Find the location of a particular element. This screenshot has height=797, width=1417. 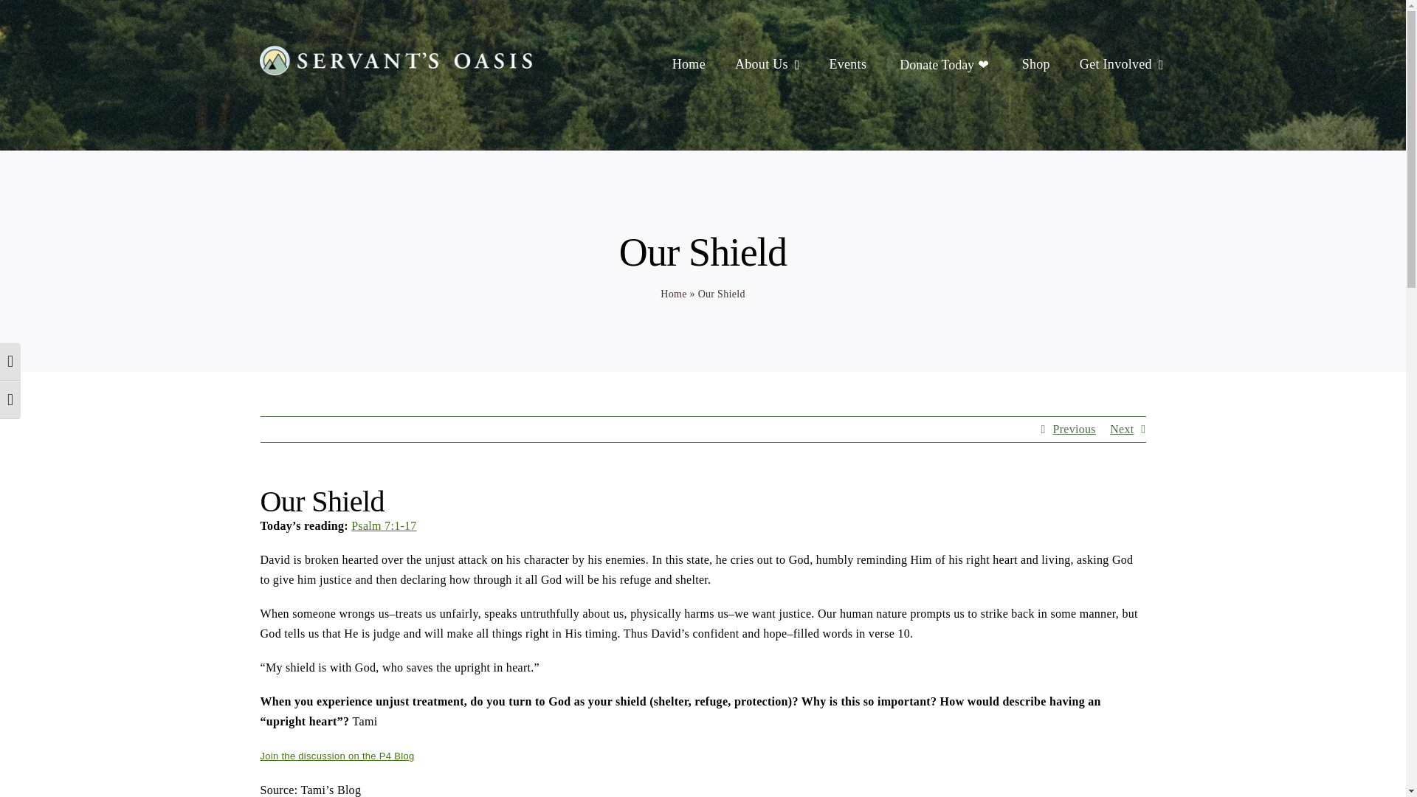

Previous is located at coordinates (1074, 429).